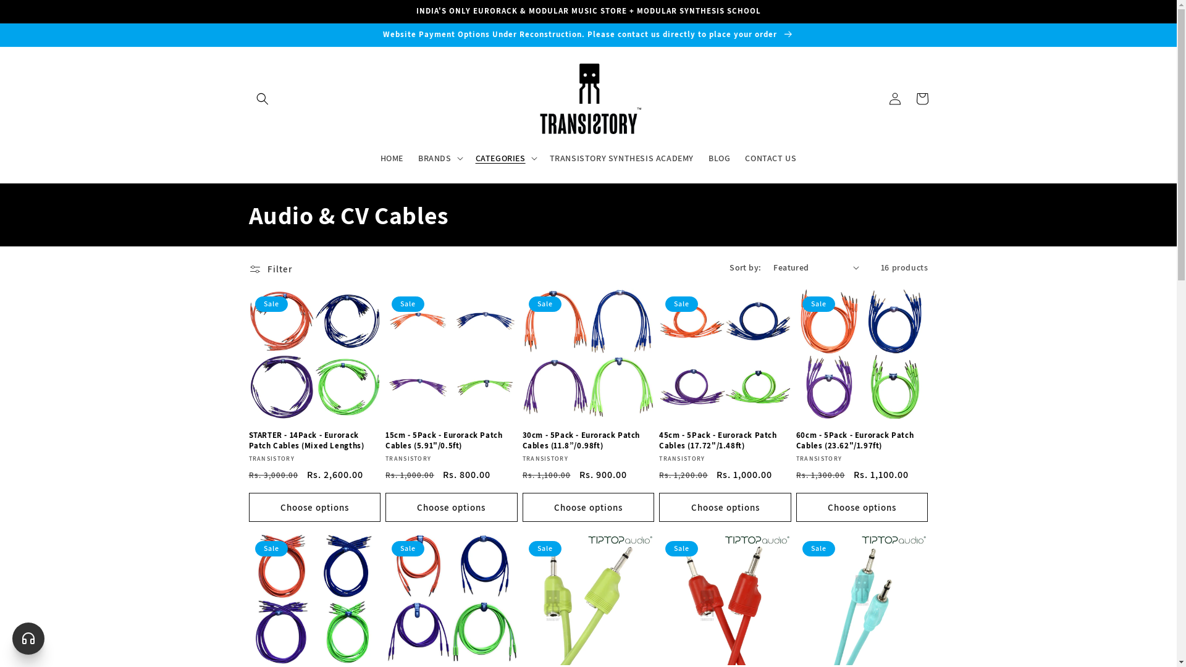  I want to click on Choose options, so click(589, 508).